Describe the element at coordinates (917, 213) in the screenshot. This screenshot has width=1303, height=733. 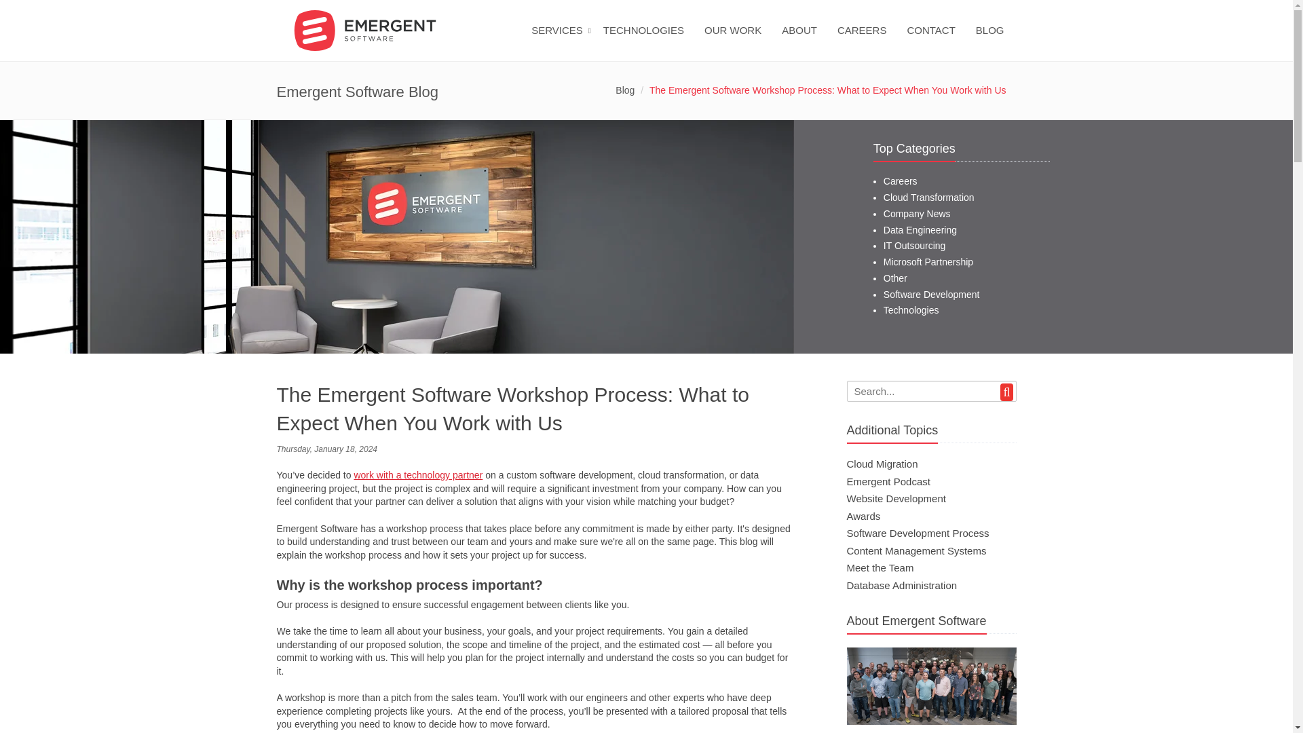
I see `Company News` at that location.